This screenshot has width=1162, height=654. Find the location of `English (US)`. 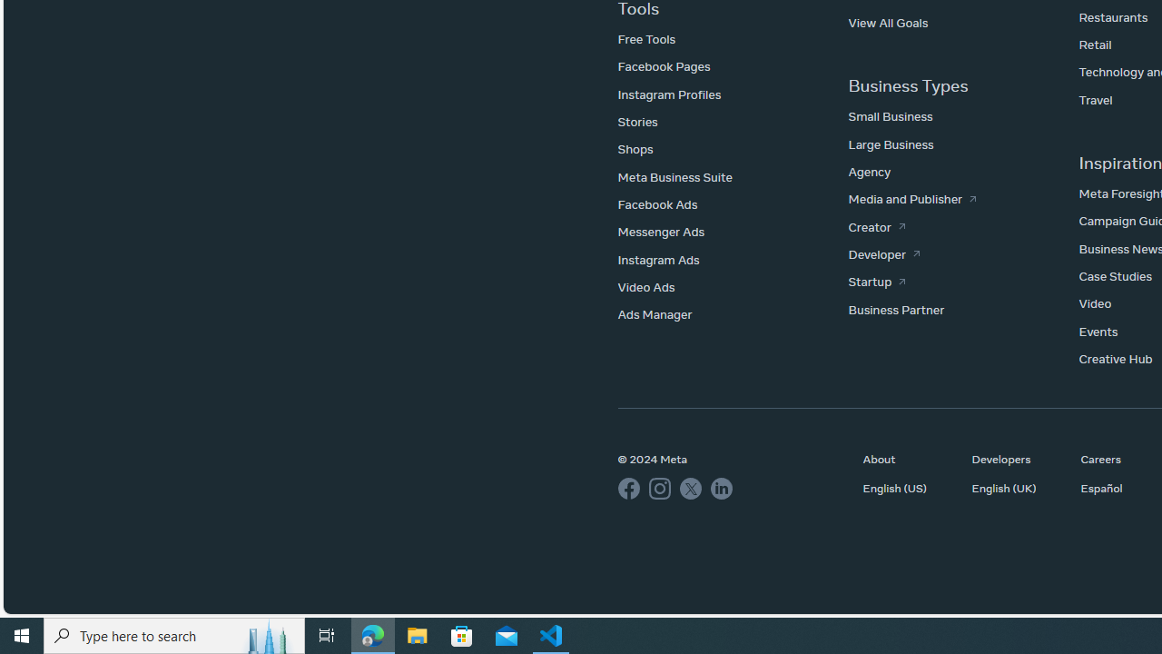

English (US) is located at coordinates (908, 488).